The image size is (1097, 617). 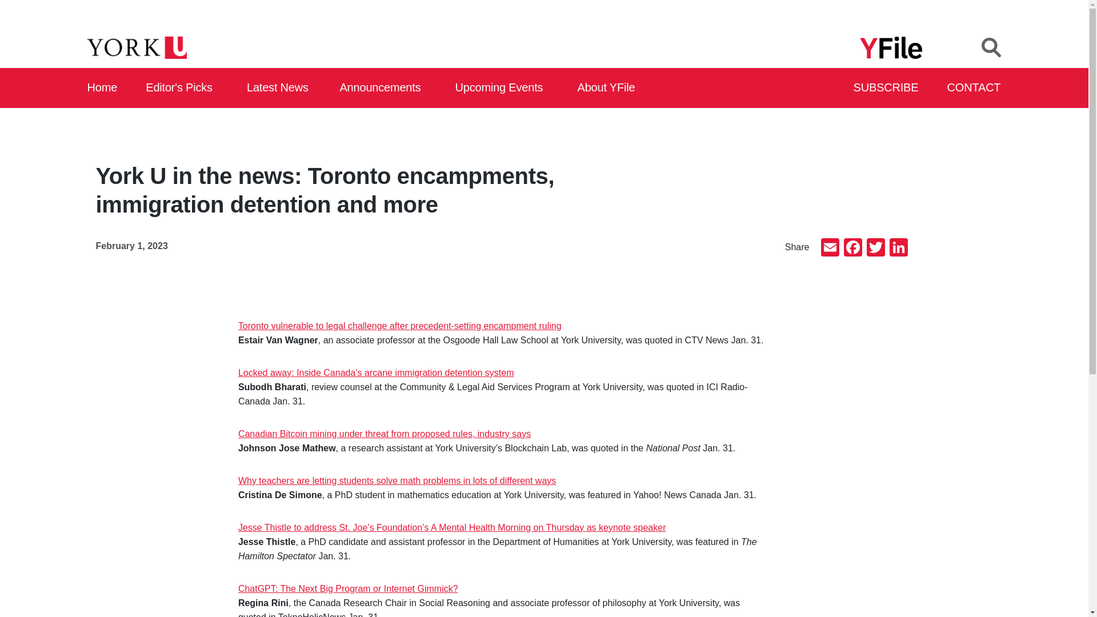 I want to click on CONTACT, so click(x=974, y=88).